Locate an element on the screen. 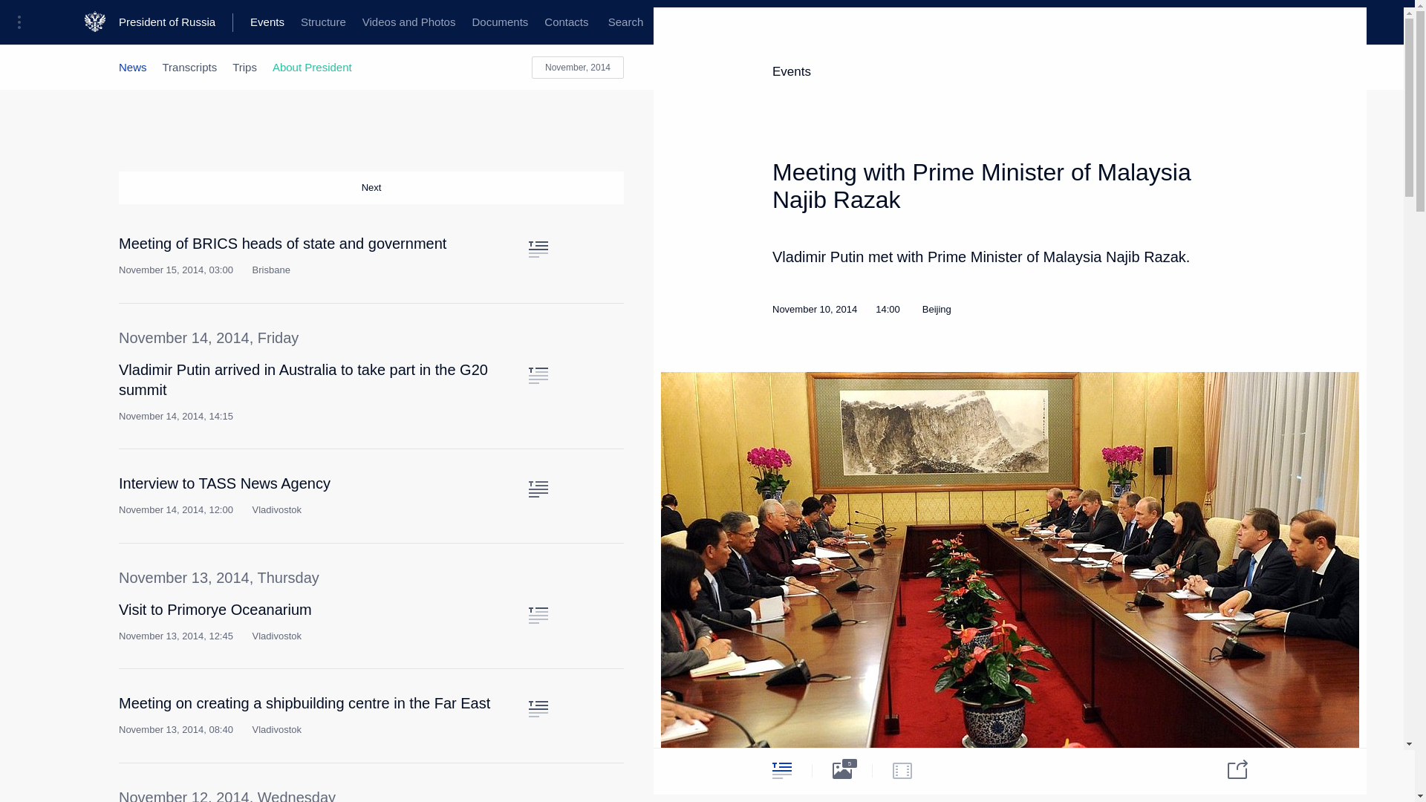 Image resolution: width=1426 pixels, height=802 pixels. President of Russia is located at coordinates (175, 22).